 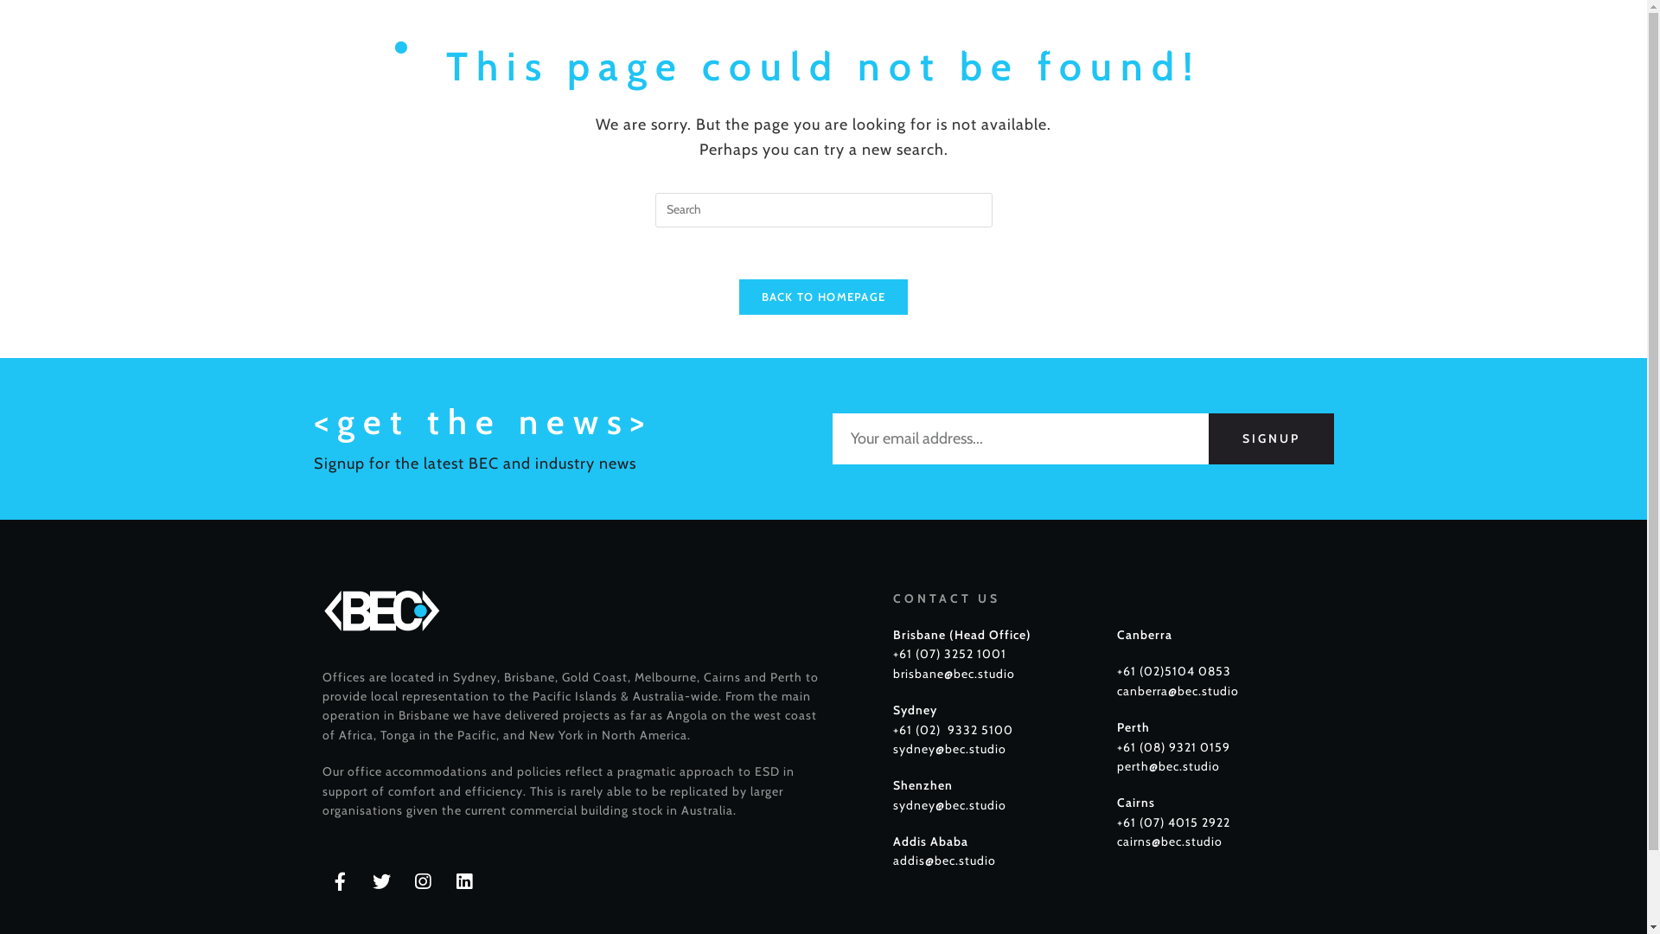 What do you see at coordinates (949, 749) in the screenshot?
I see `sydney@bec.studio` at bounding box center [949, 749].